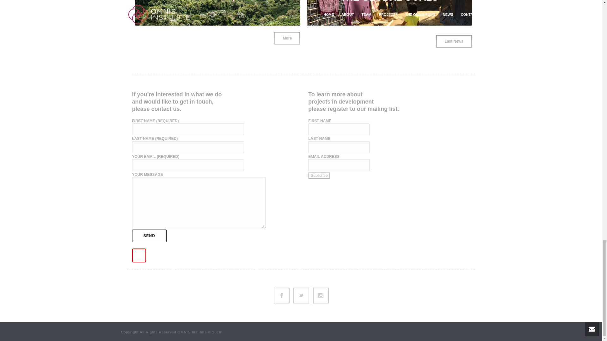  What do you see at coordinates (454, 41) in the screenshot?
I see `Last News` at bounding box center [454, 41].